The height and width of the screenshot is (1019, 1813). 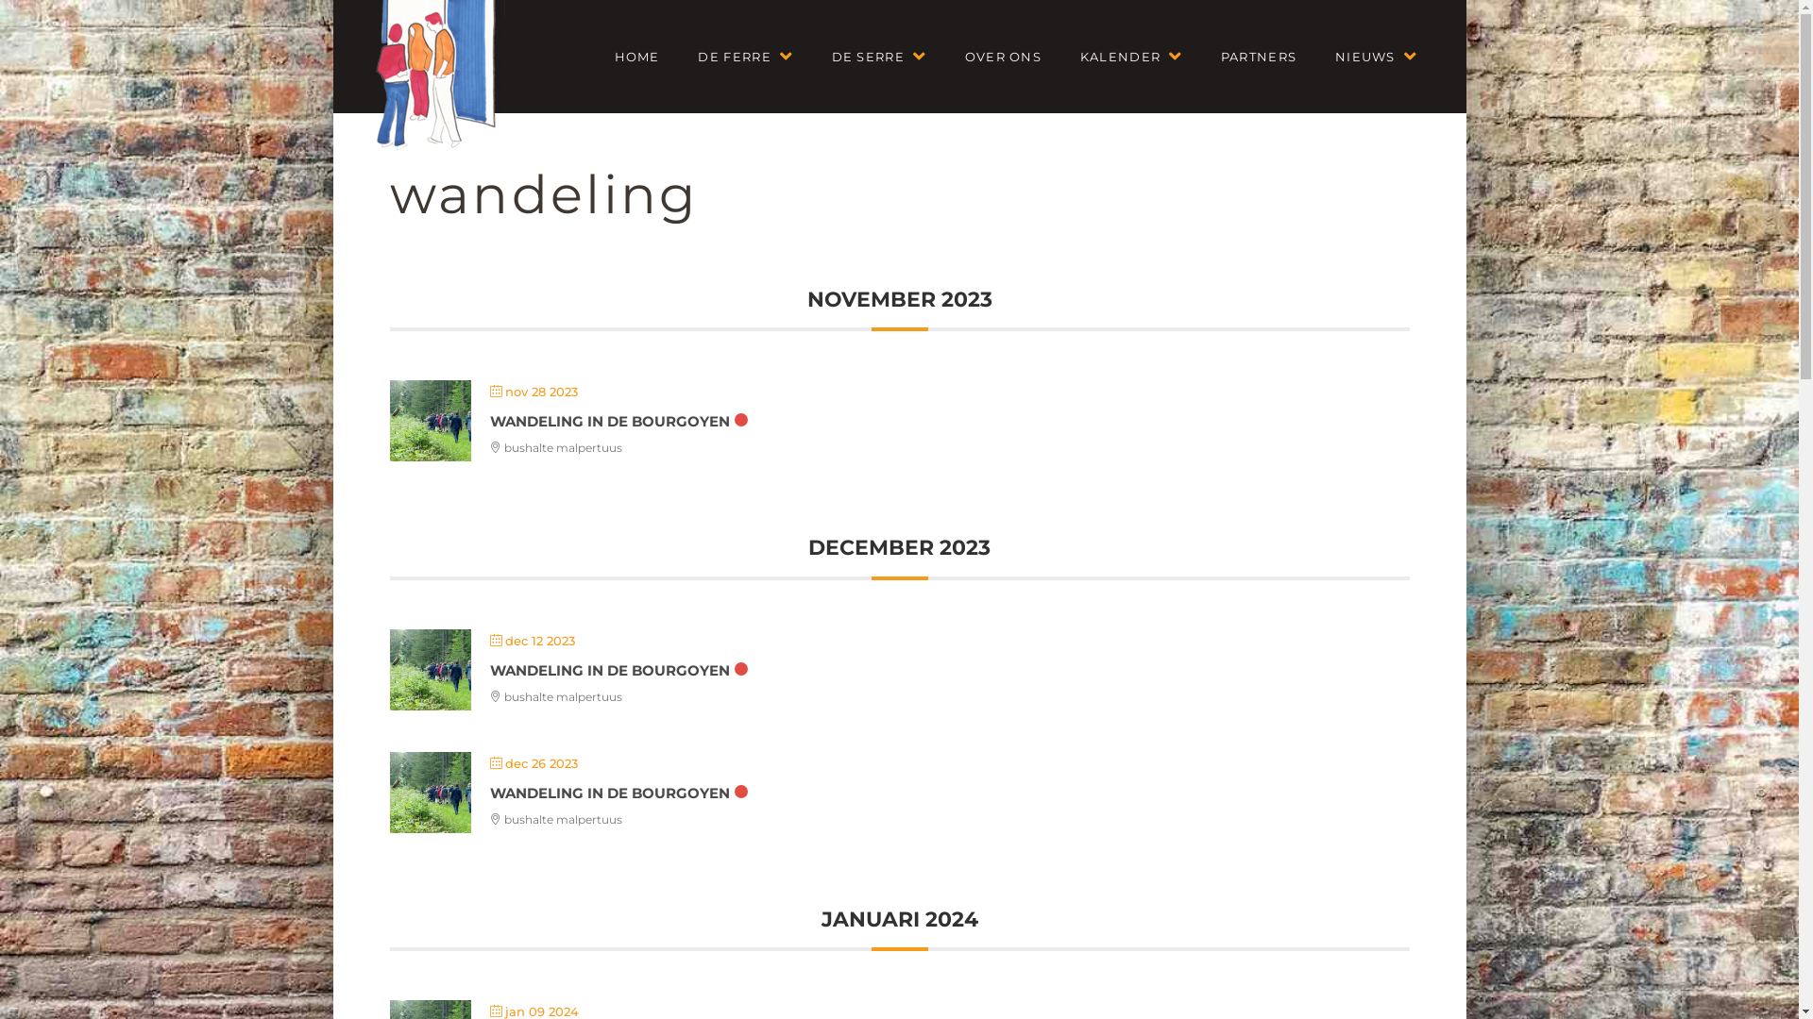 I want to click on WANDELING IN DE BOURGOYEN, so click(x=609, y=421).